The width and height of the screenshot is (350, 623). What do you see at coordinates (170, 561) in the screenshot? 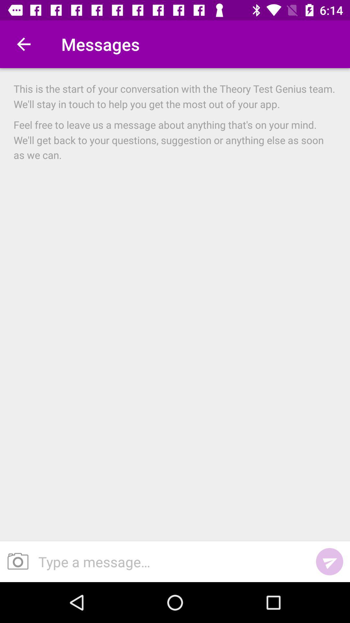
I see `type a message` at bounding box center [170, 561].